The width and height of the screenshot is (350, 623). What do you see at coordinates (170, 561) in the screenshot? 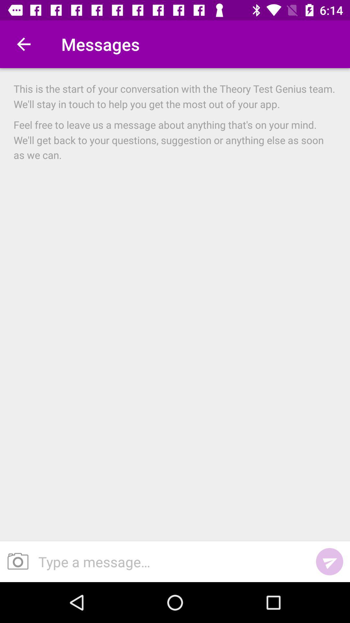
I see `type a message` at bounding box center [170, 561].